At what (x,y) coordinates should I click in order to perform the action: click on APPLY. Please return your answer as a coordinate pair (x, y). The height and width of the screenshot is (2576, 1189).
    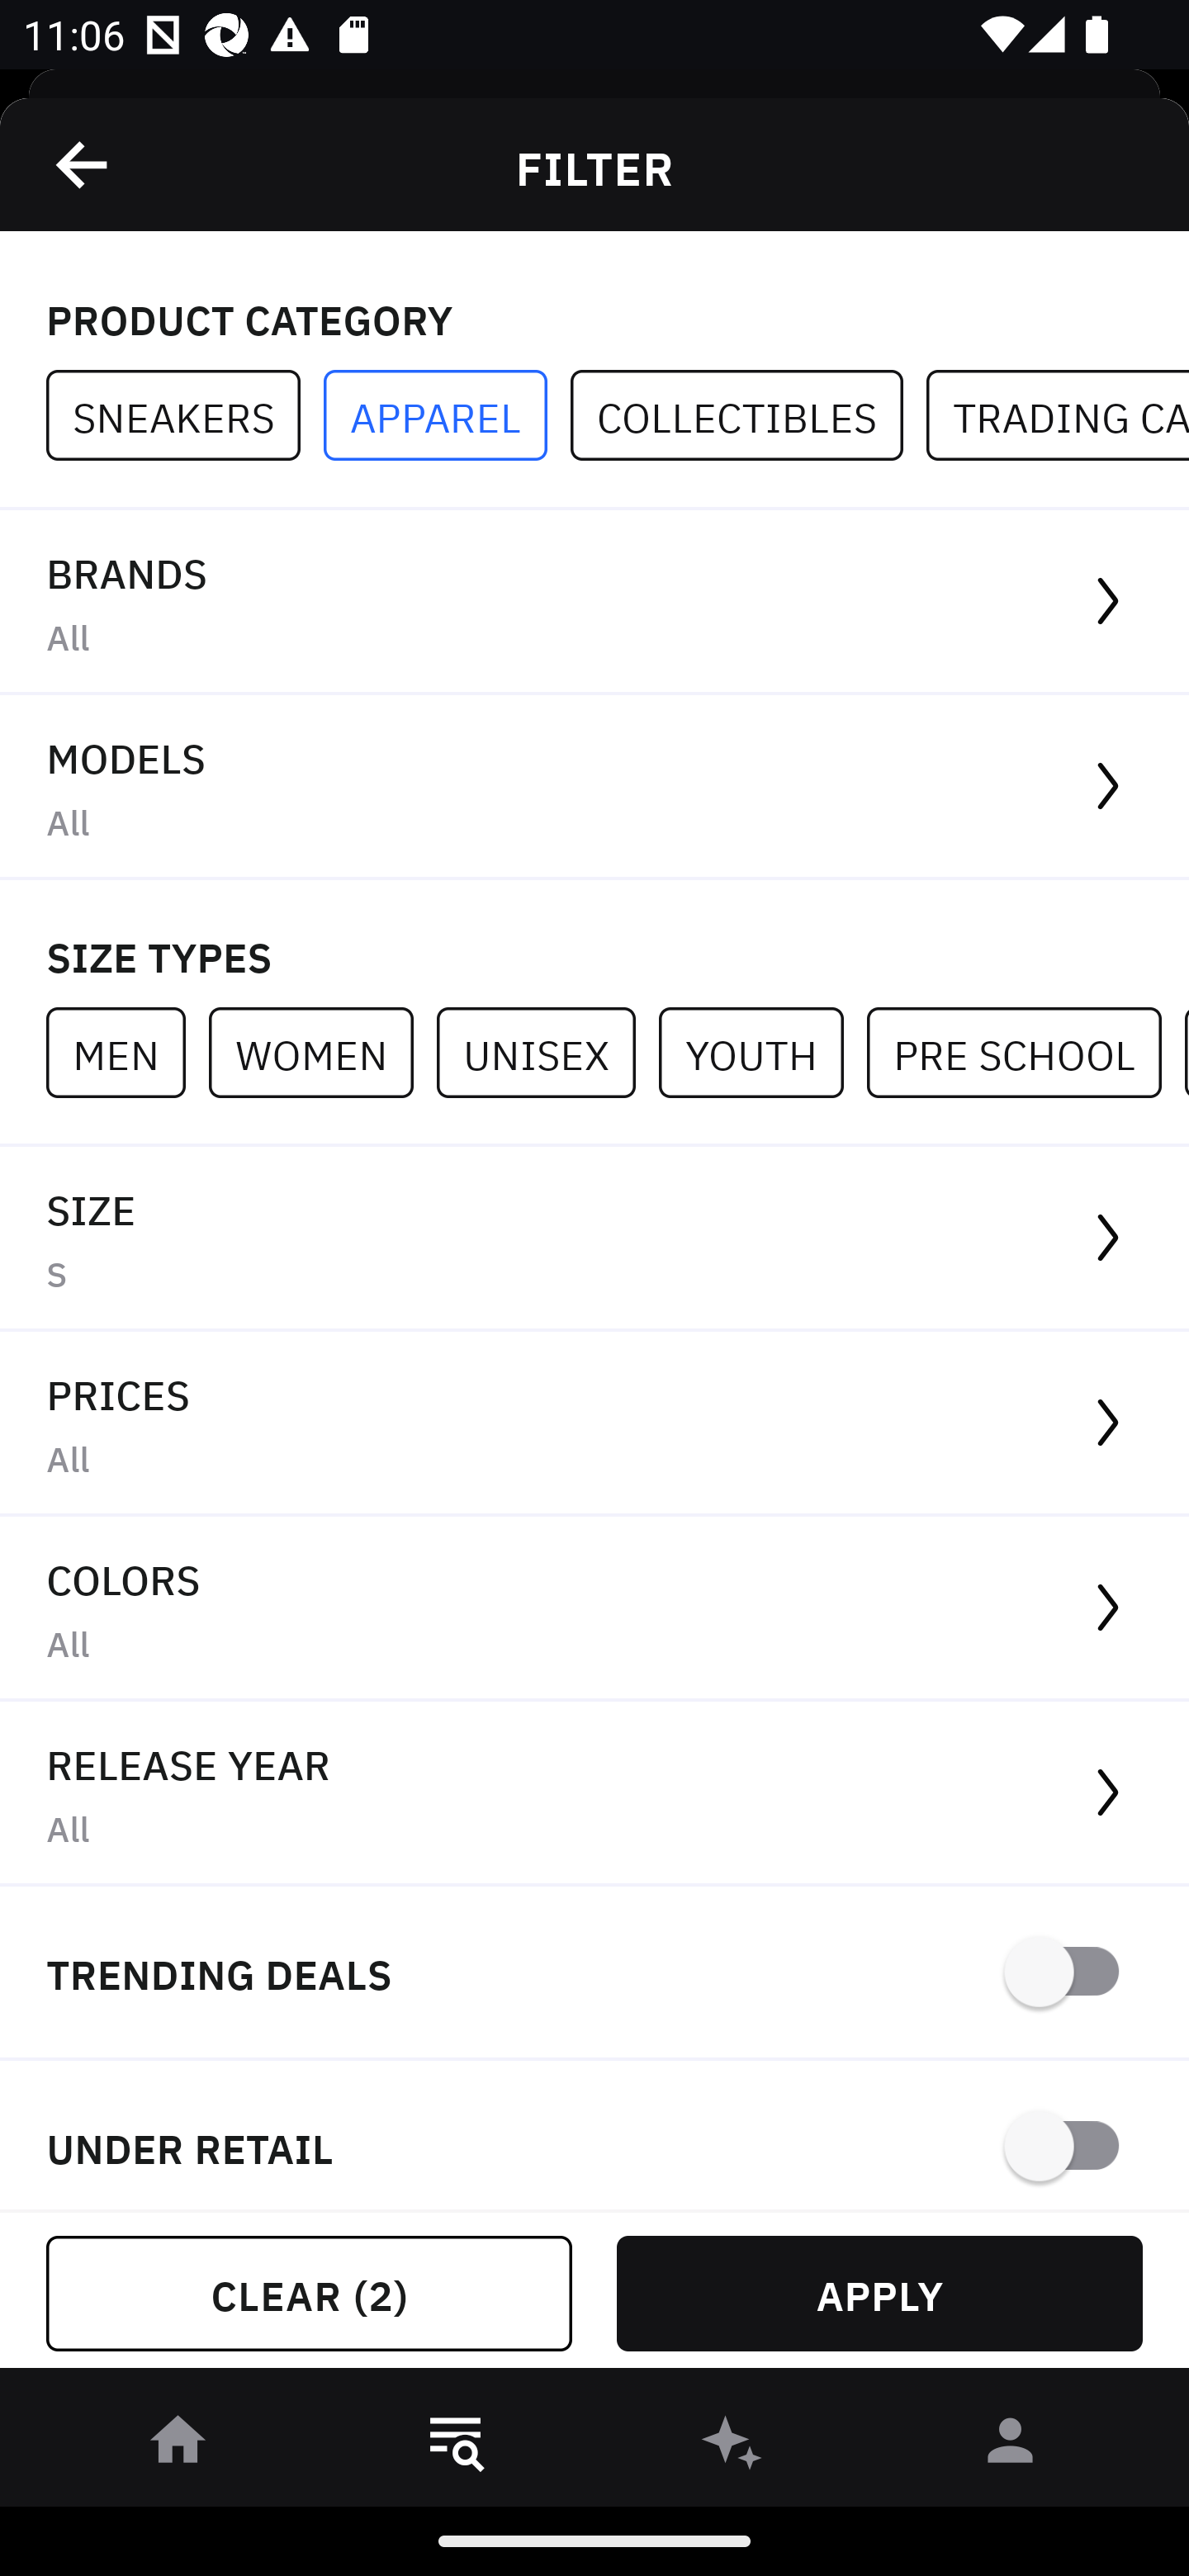
    Looking at the image, I should click on (879, 2294).